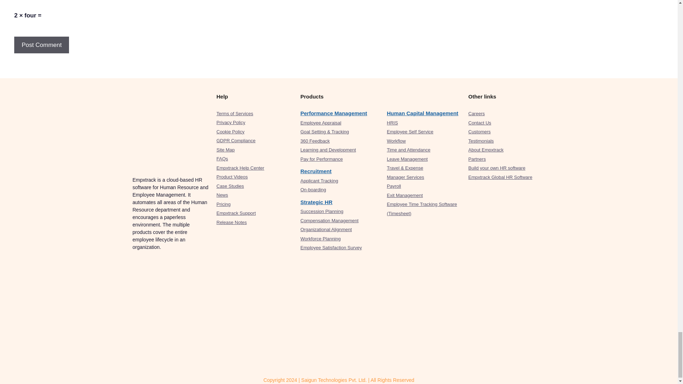  Describe the element at coordinates (230, 186) in the screenshot. I see `Empxtrack case studies` at that location.